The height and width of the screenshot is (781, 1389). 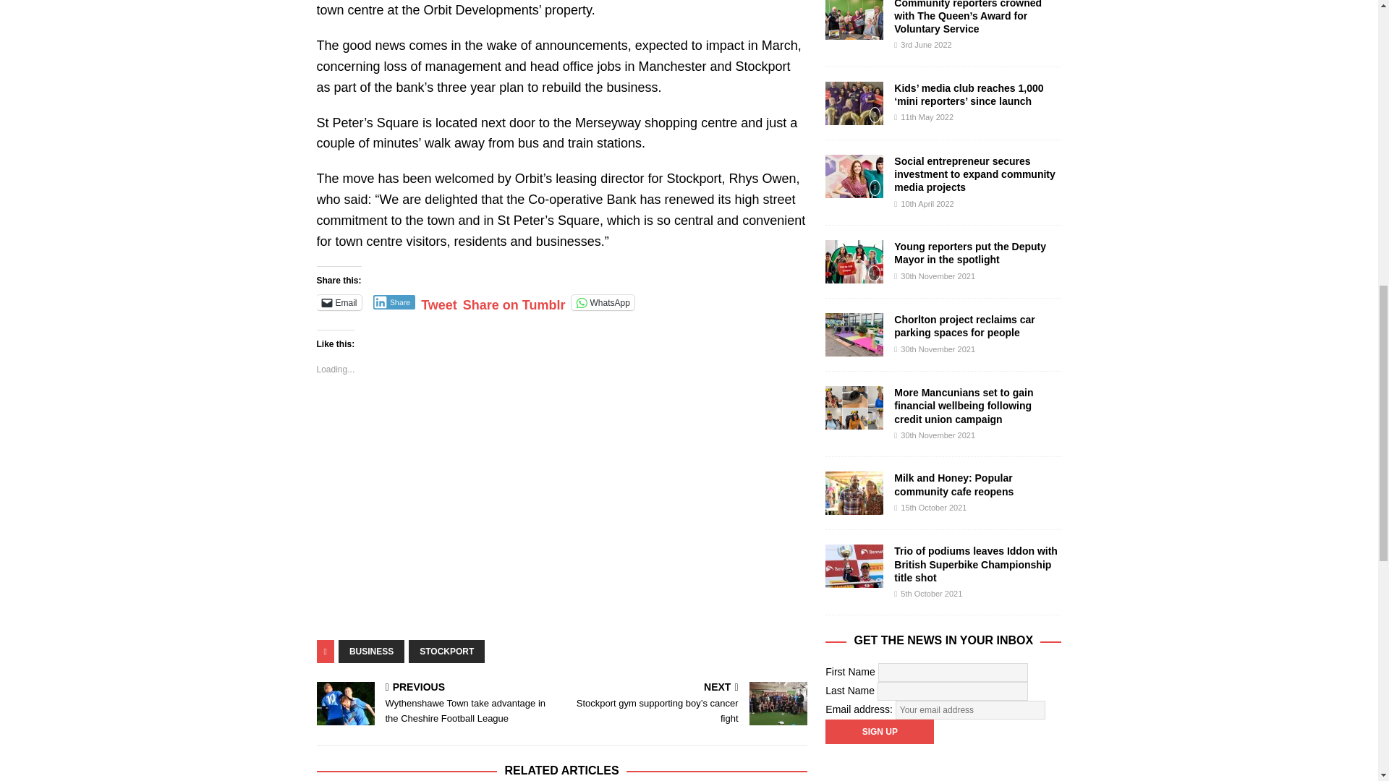 What do you see at coordinates (879, 732) in the screenshot?
I see `Sign up` at bounding box center [879, 732].